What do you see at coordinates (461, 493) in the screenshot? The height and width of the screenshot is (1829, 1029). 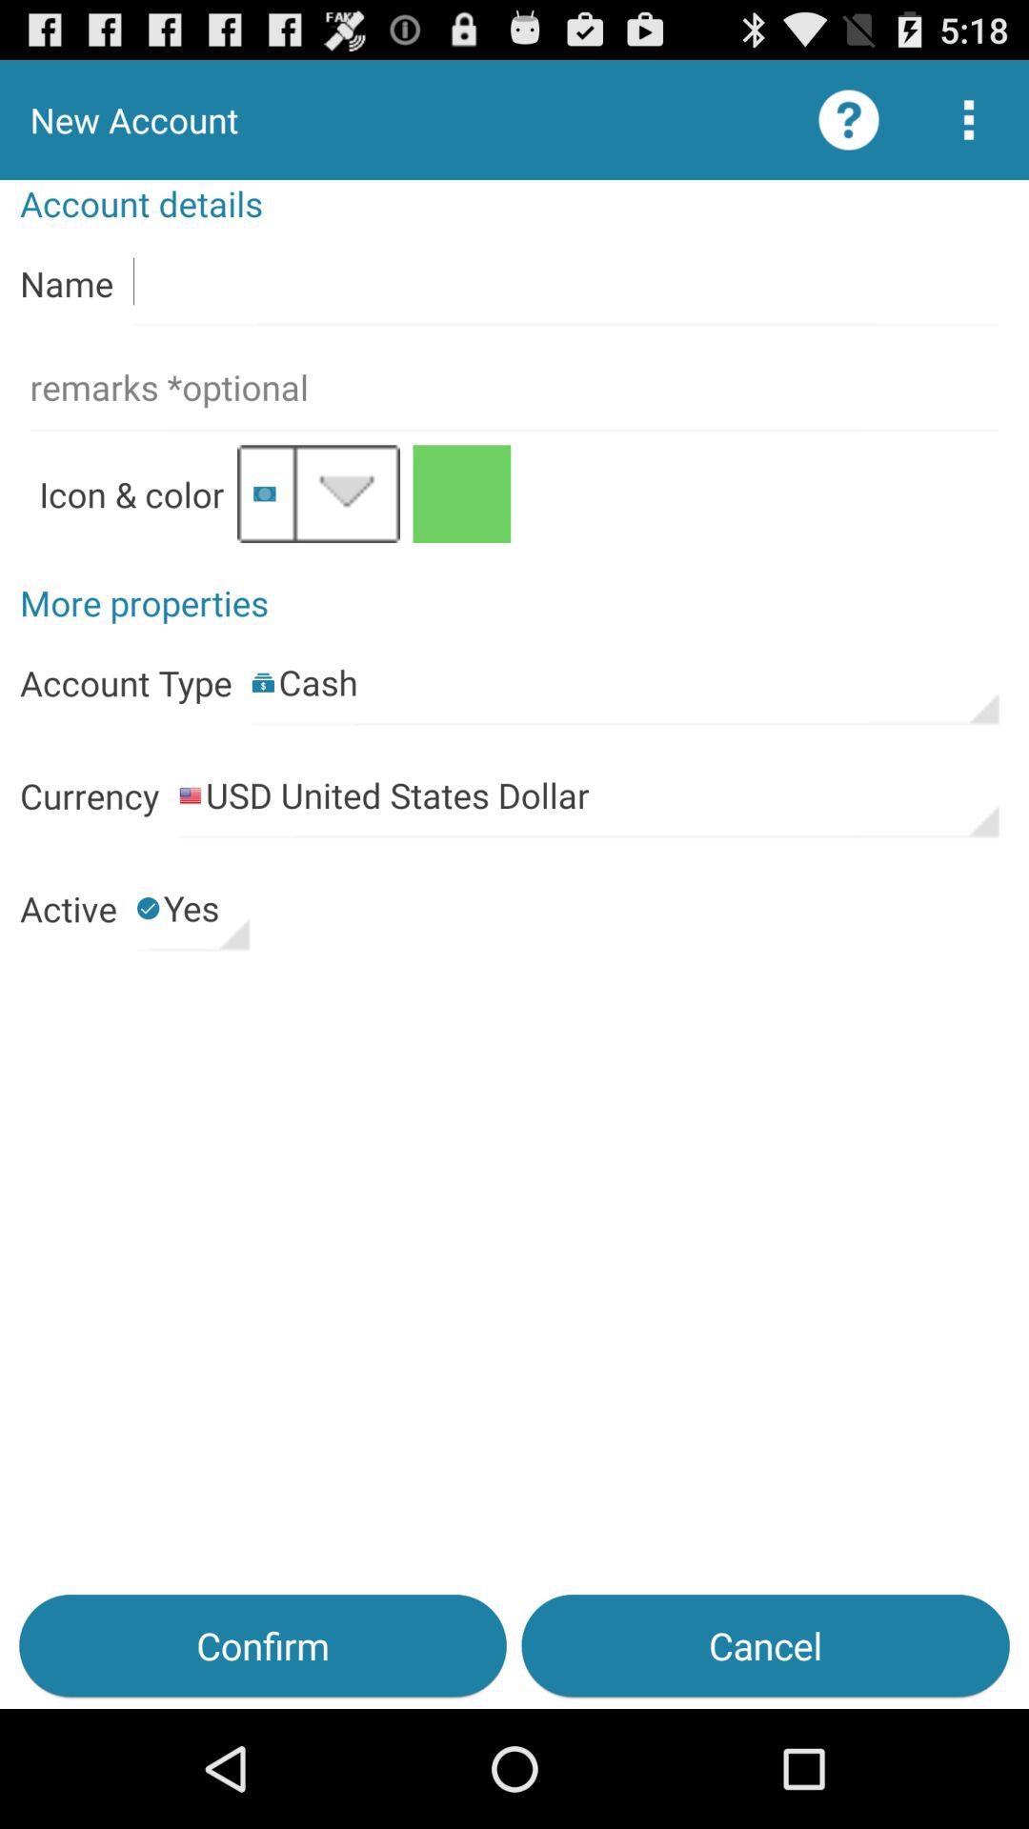 I see `change the color of your account` at bounding box center [461, 493].